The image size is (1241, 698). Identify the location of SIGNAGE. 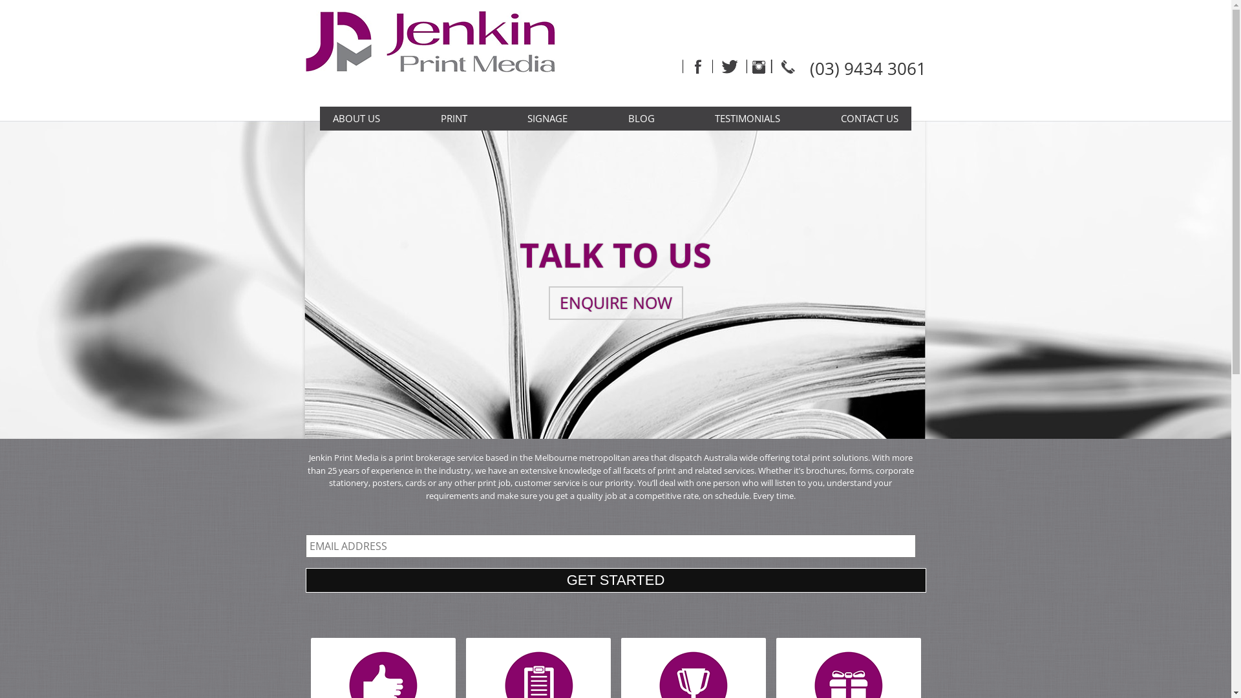
(547, 119).